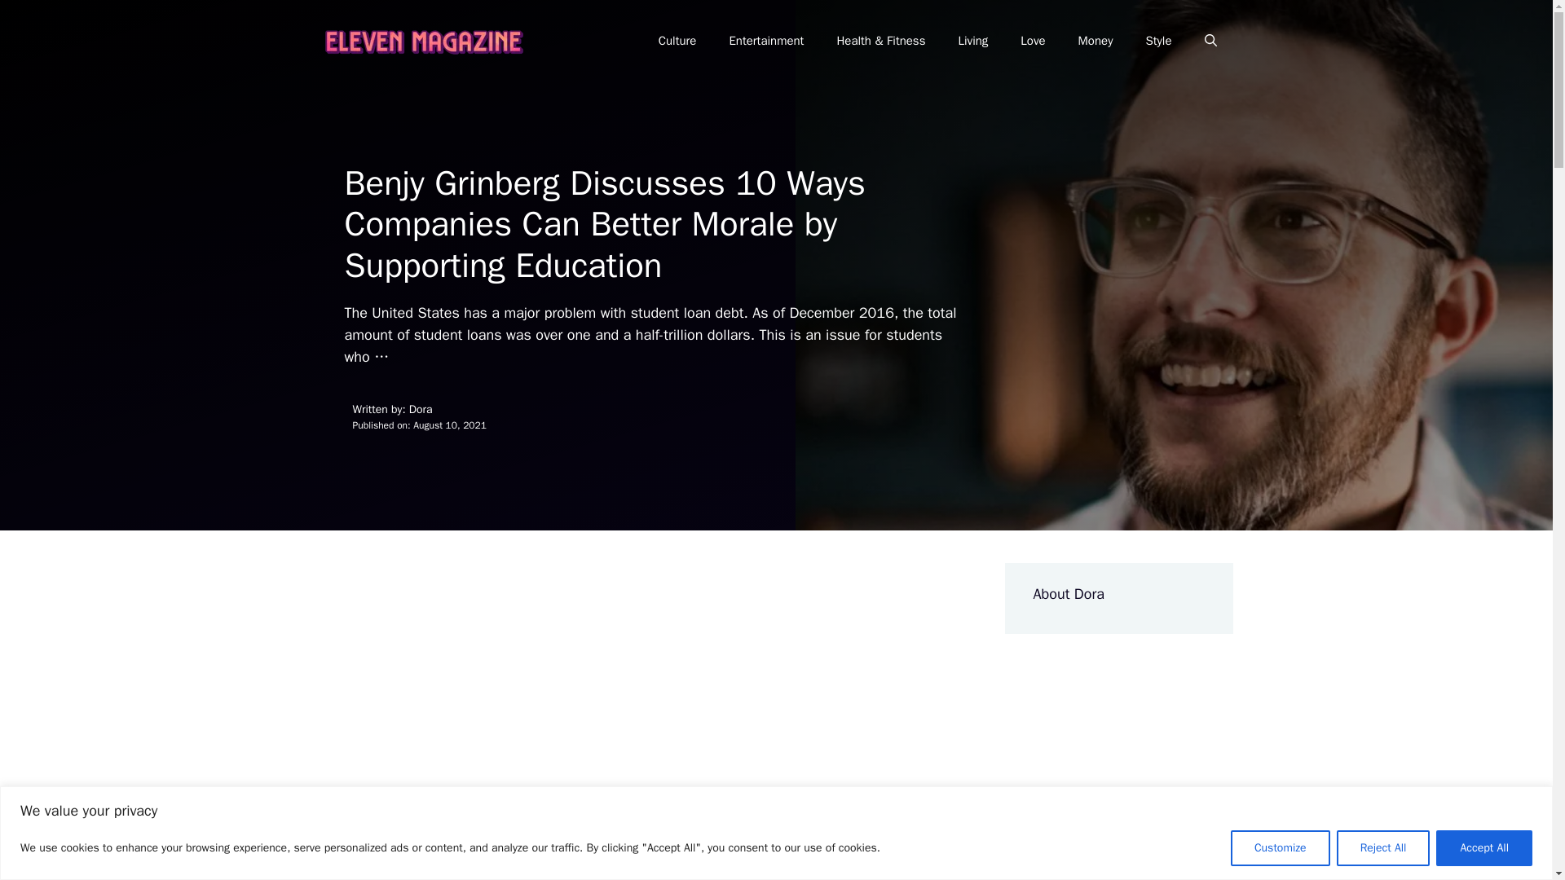 This screenshot has height=880, width=1565. I want to click on Love, so click(1032, 41).